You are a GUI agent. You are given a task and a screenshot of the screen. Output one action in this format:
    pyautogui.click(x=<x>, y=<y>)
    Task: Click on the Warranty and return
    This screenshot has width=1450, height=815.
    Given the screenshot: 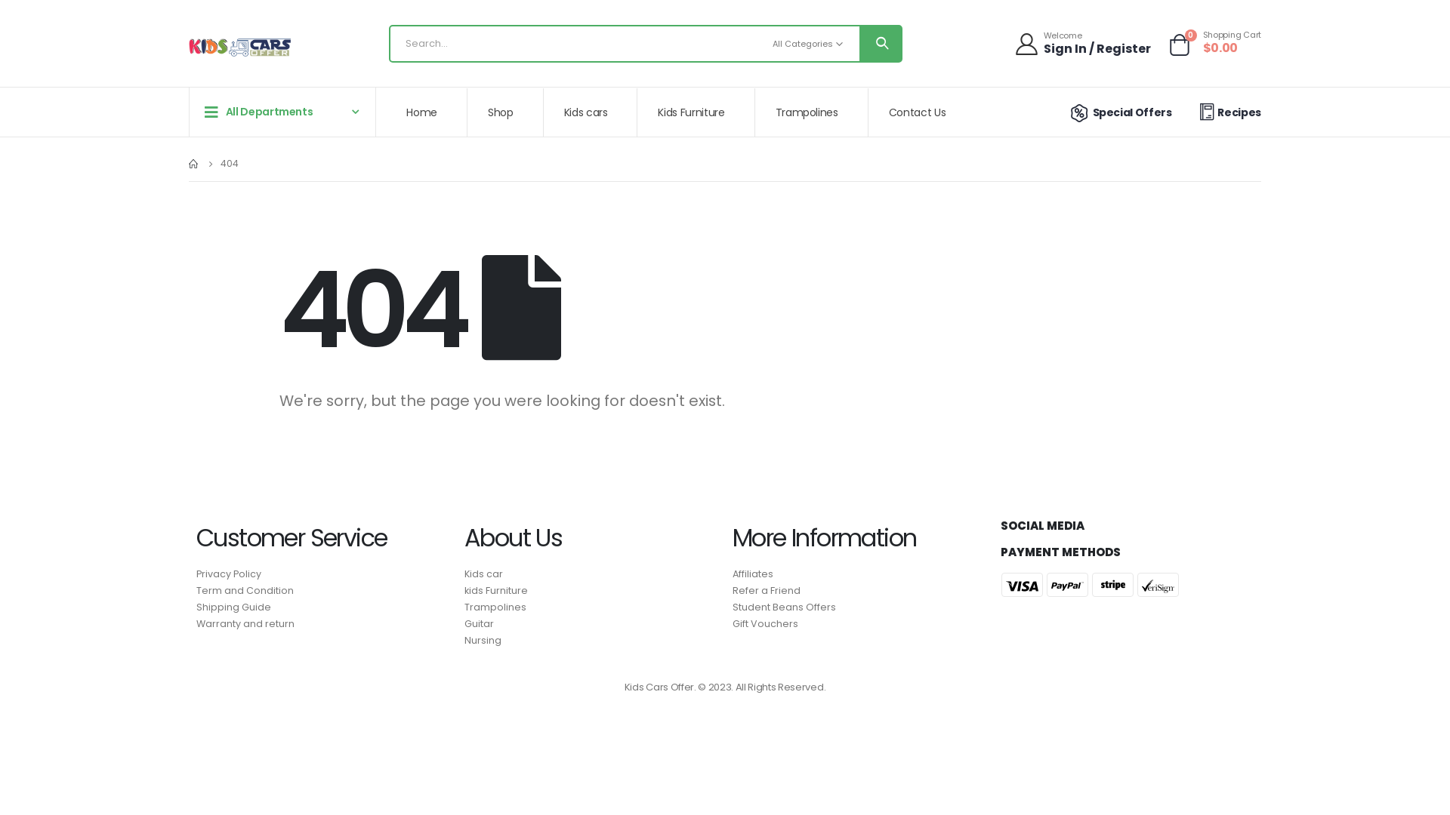 What is the action you would take?
    pyautogui.click(x=323, y=624)
    